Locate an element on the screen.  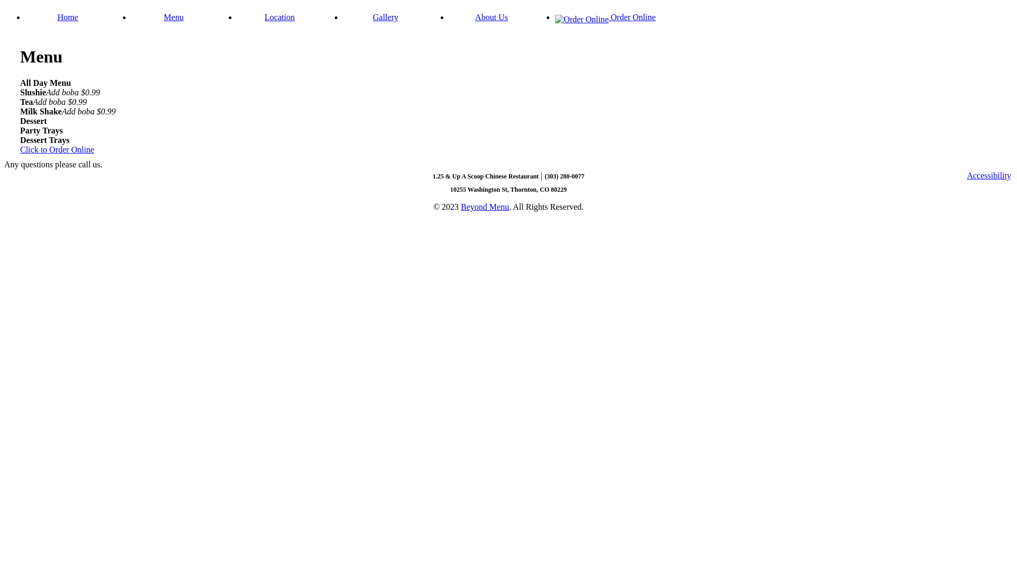
Home is located at coordinates (68, 17).